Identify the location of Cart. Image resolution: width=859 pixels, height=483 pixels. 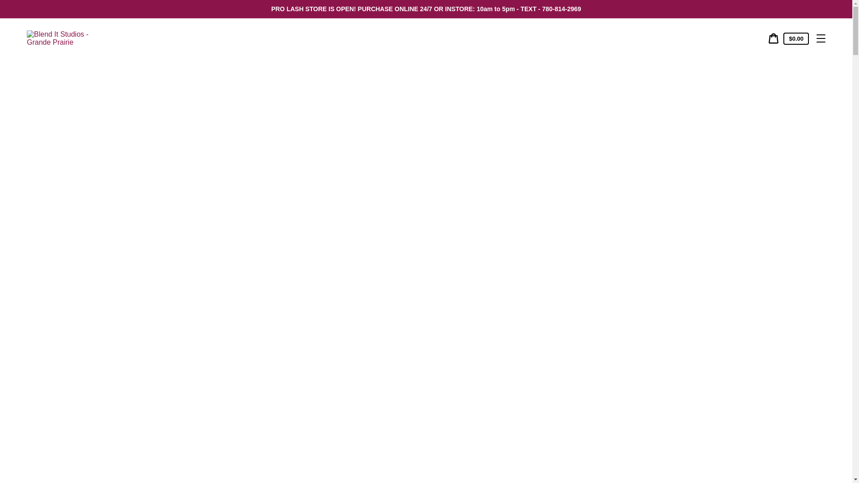
(774, 38).